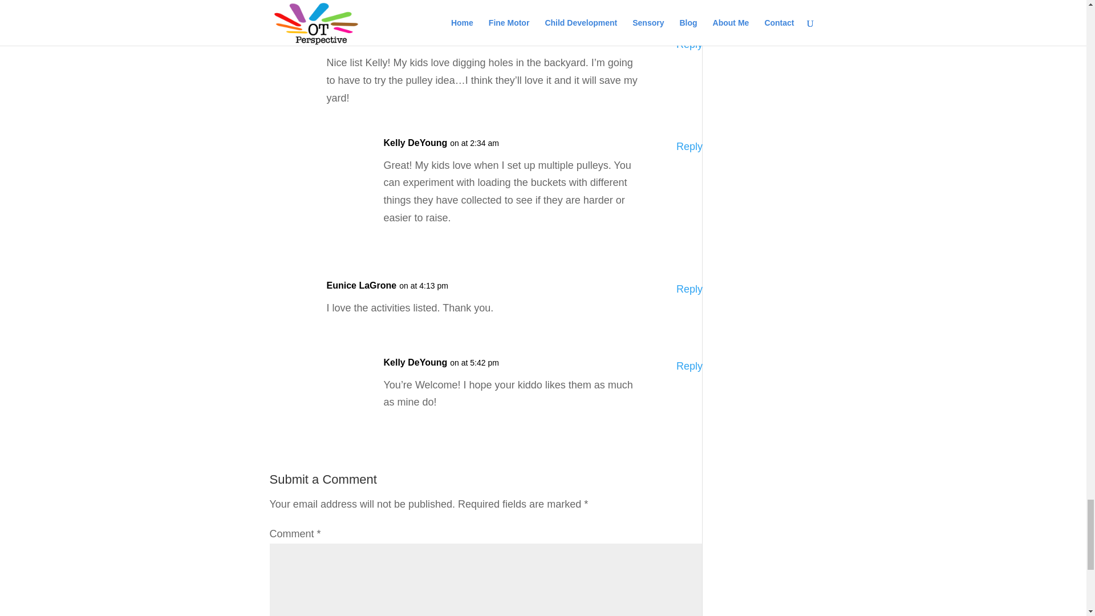  What do you see at coordinates (690, 366) in the screenshot?
I see `Reply` at bounding box center [690, 366].